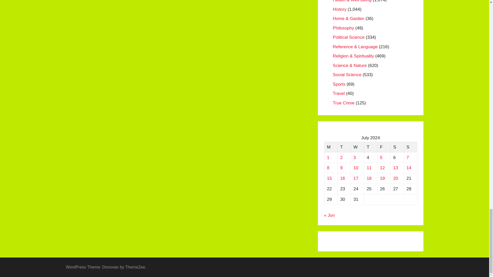 The image size is (493, 277). I want to click on Monday, so click(331, 147).